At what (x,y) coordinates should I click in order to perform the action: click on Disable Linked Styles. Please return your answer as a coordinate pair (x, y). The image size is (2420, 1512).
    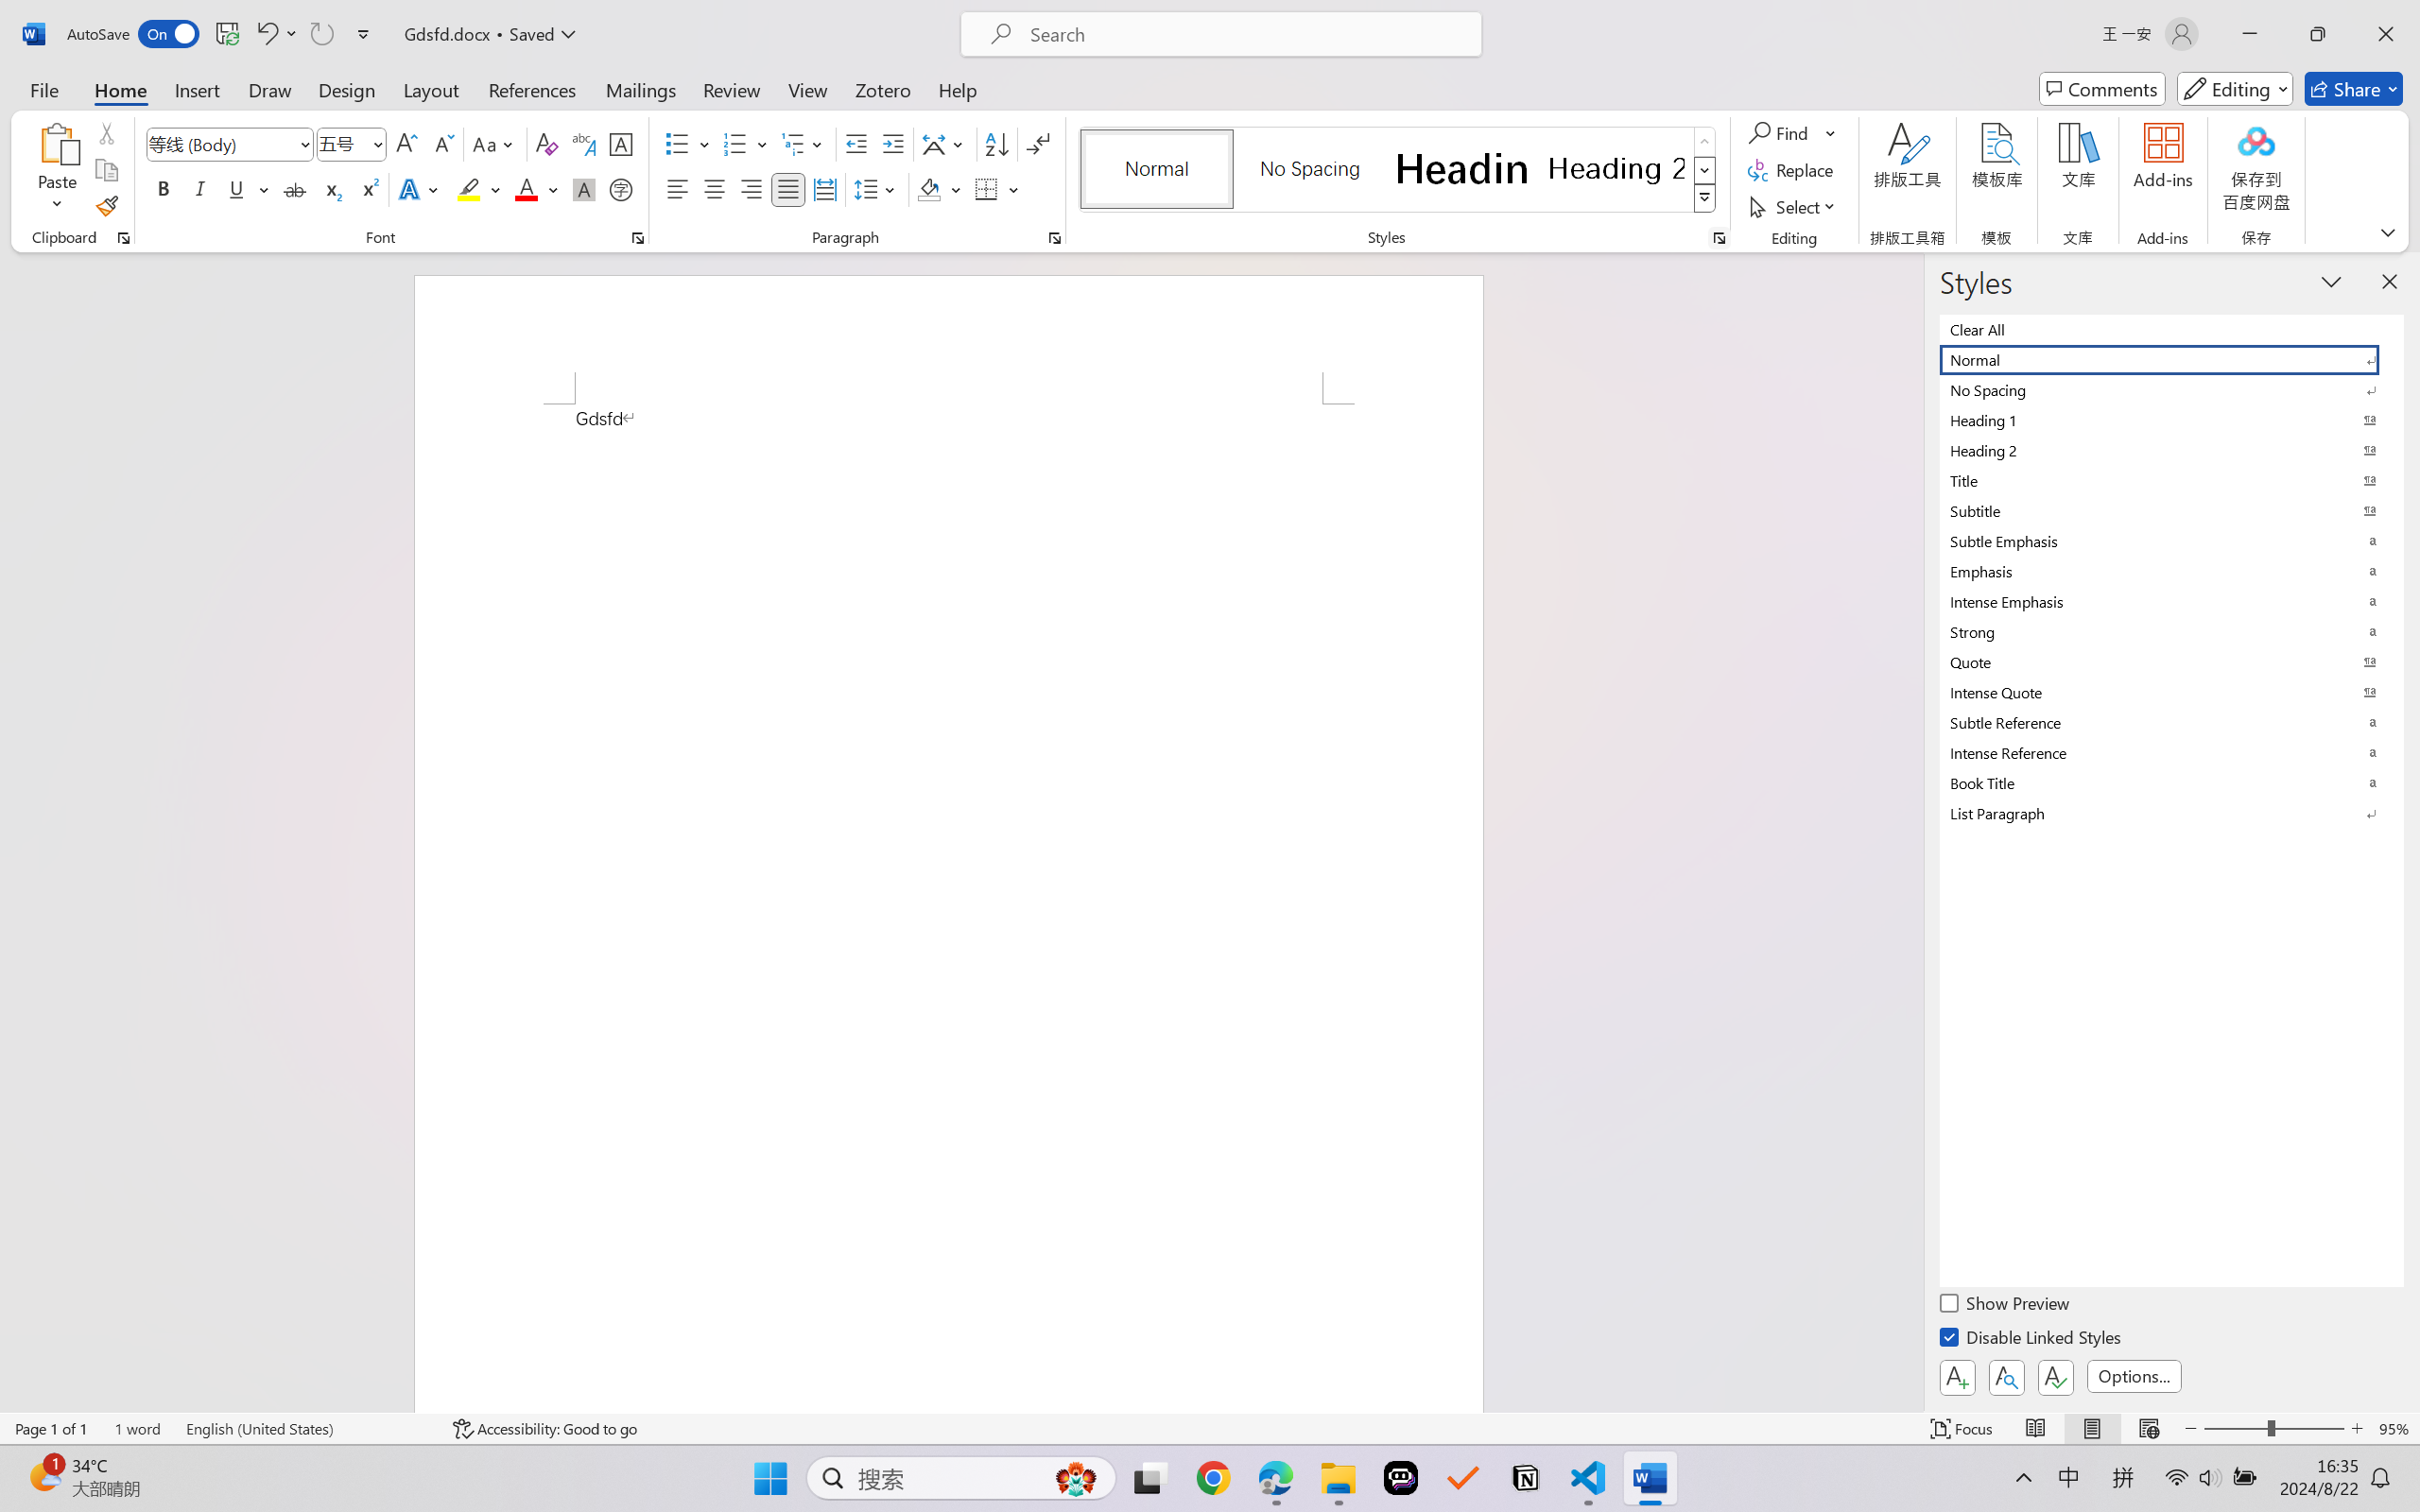
    Looking at the image, I should click on (2032, 1340).